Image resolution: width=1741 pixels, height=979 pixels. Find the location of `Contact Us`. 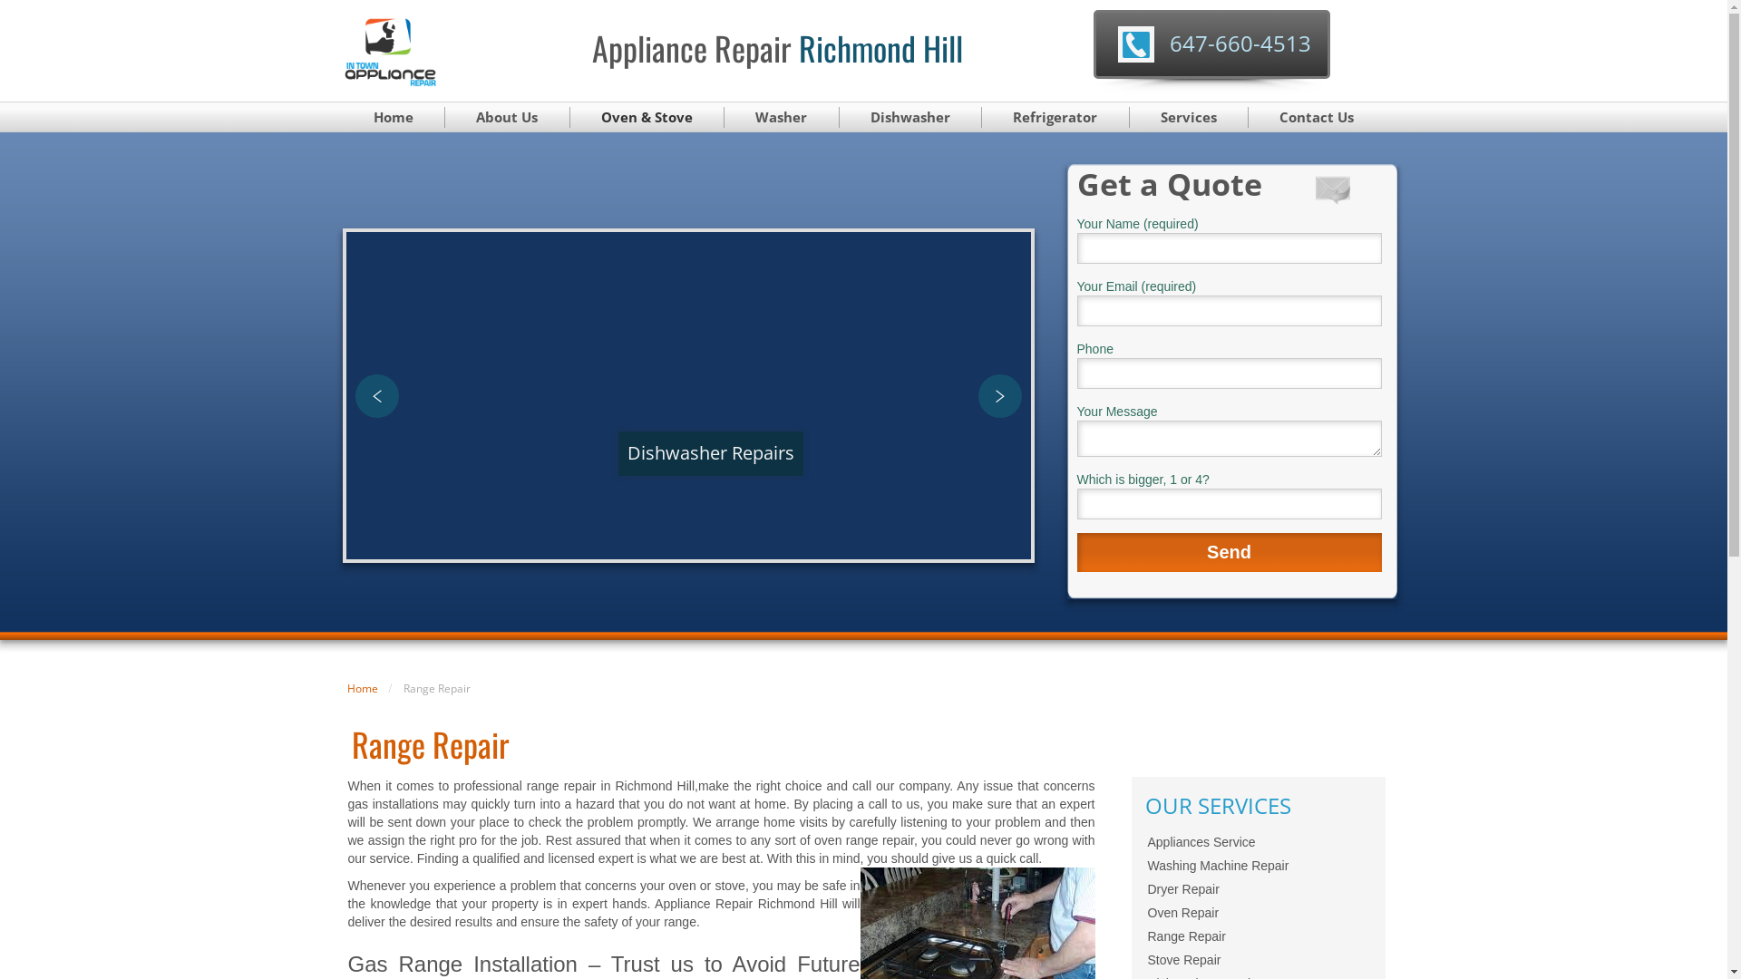

Contact Us is located at coordinates (1317, 118).